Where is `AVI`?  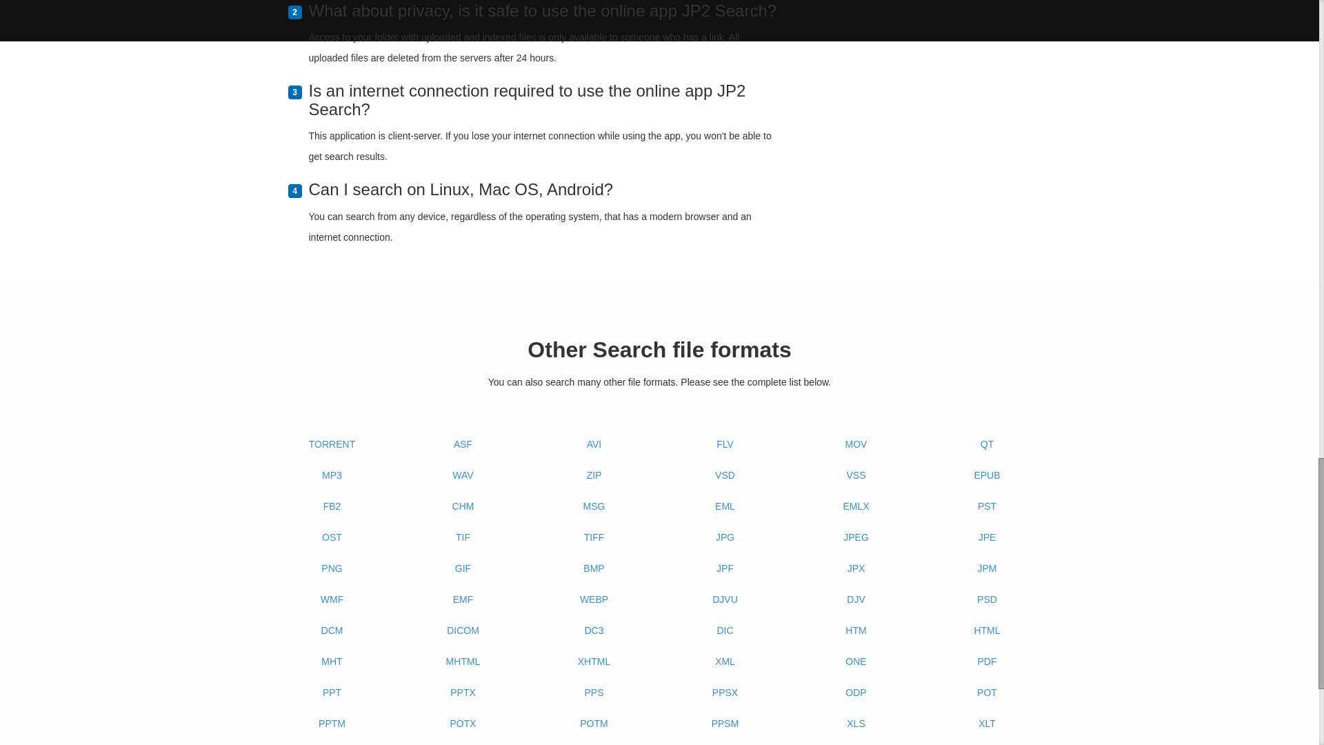 AVI is located at coordinates (594, 444).